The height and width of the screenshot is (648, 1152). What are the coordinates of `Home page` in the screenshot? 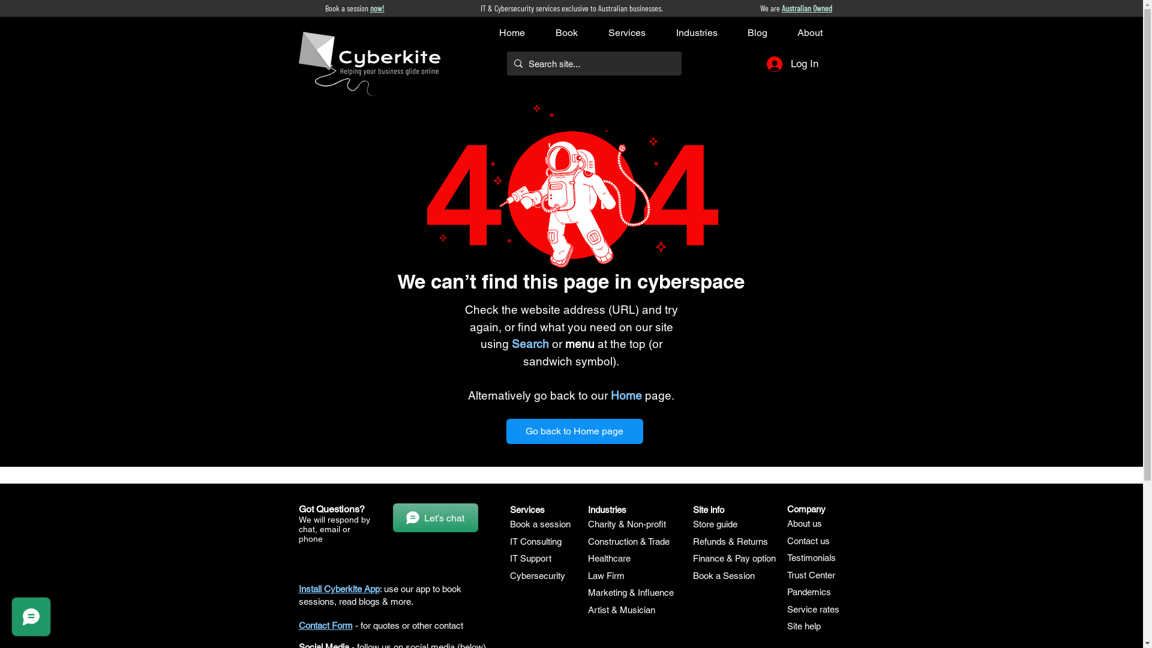 It's located at (641, 395).